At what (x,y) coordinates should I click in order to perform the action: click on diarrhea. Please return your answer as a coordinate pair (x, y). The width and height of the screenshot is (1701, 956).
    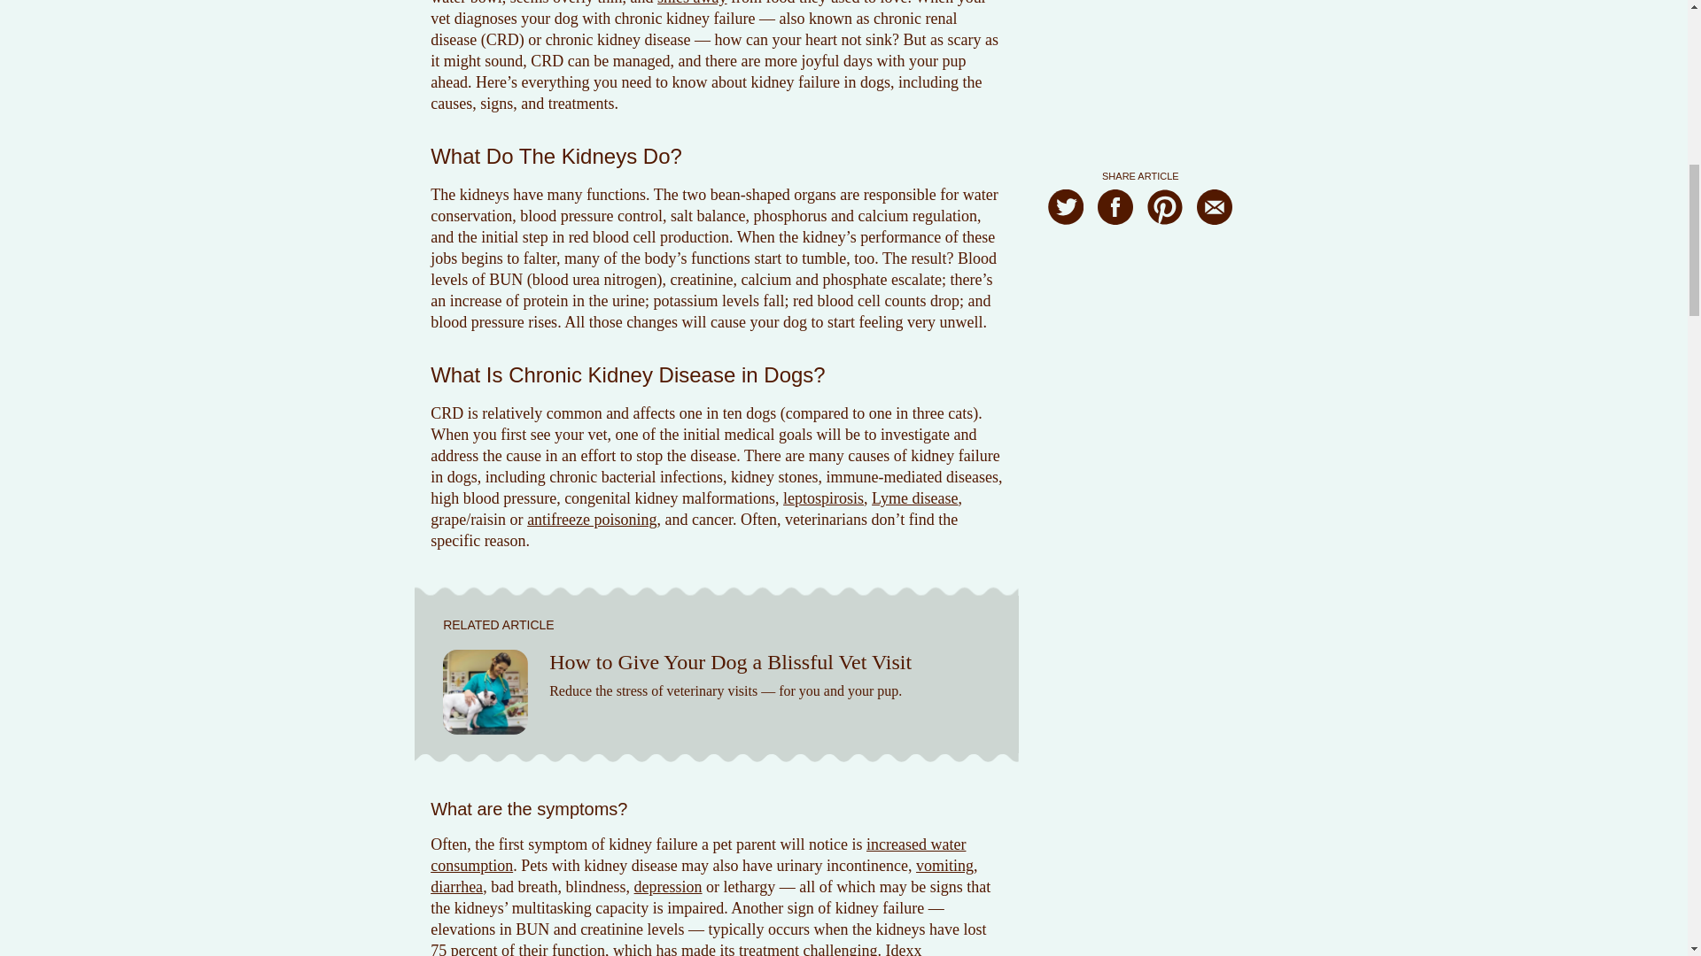
    Looking at the image, I should click on (456, 887).